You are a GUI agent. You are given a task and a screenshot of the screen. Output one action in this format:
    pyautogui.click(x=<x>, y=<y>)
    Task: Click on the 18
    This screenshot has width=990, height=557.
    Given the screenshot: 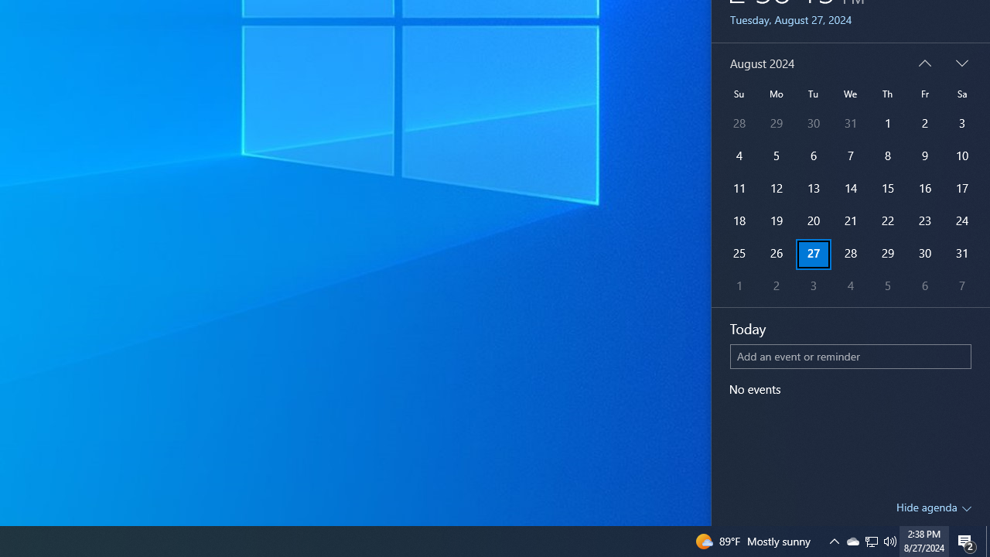 What is the action you would take?
    pyautogui.click(x=890, y=542)
    